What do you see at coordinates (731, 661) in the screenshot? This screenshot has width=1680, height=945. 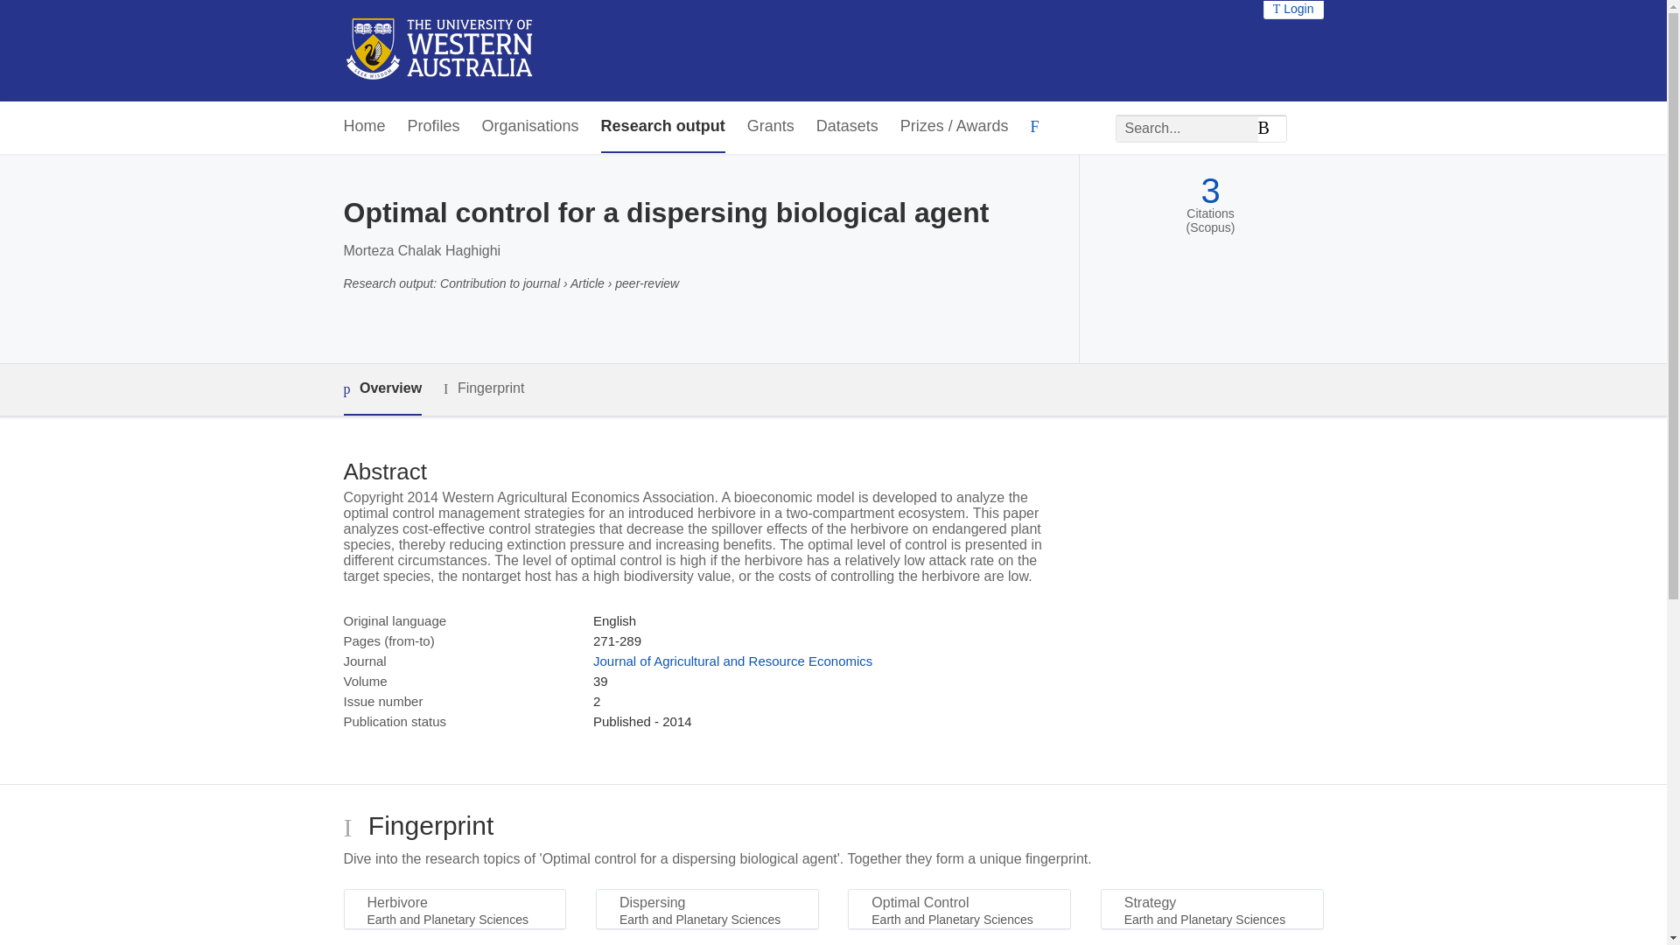 I see `Journal of Agricultural and Resource Economics` at bounding box center [731, 661].